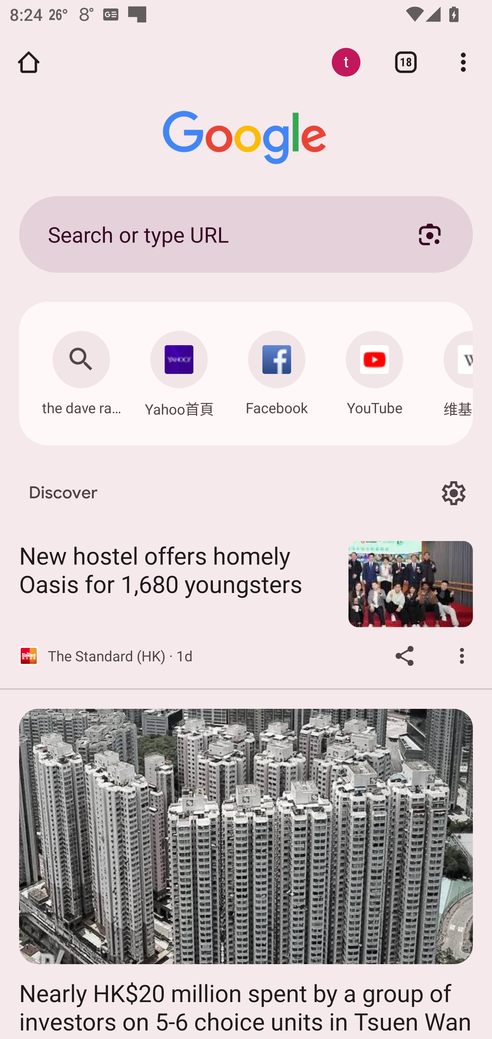  Describe the element at coordinates (463, 62) in the screenshot. I see `Customize and control Google Chrome` at that location.